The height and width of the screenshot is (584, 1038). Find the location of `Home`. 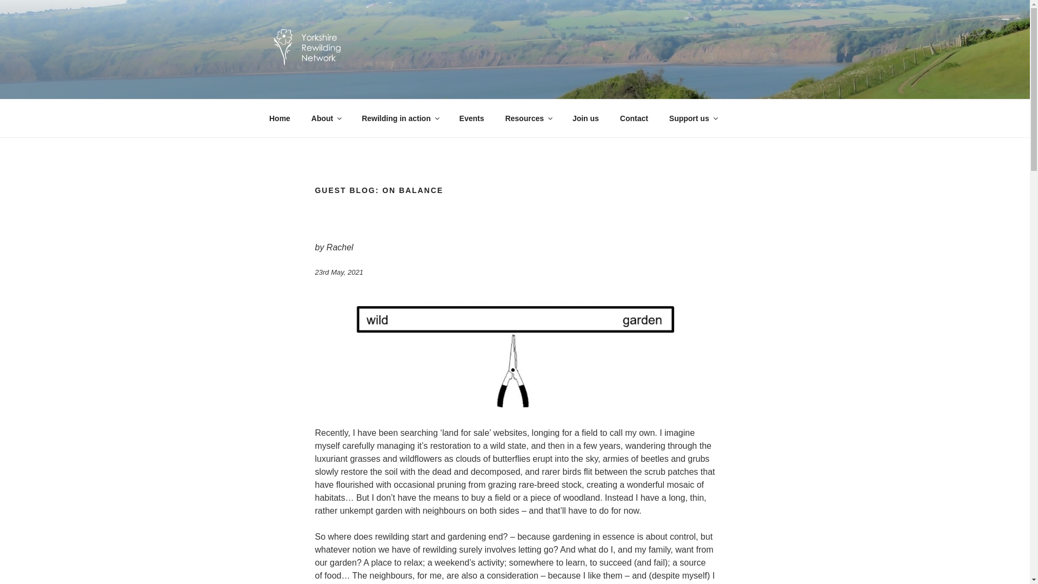

Home is located at coordinates (280, 118).